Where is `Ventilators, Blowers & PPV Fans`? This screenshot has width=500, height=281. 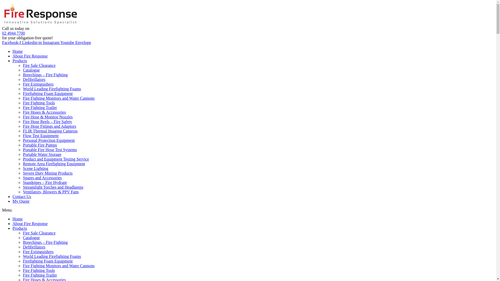 Ventilators, Blowers & PPV Fans is located at coordinates (51, 192).